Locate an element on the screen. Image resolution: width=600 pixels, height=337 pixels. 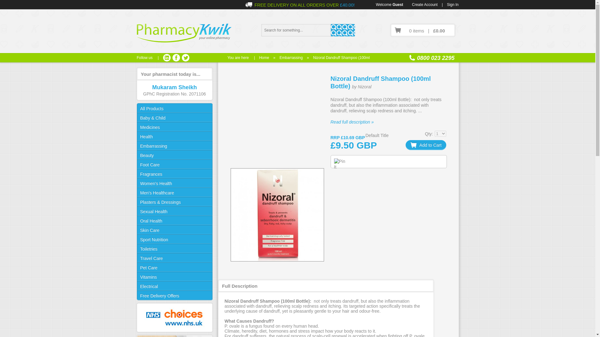
Search is located at coordinates (342, 30).